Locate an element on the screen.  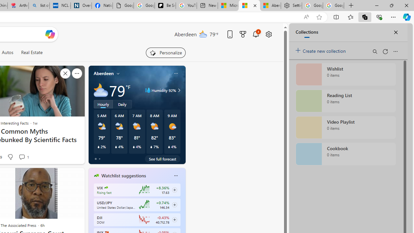
previous is located at coordinates (92, 217).